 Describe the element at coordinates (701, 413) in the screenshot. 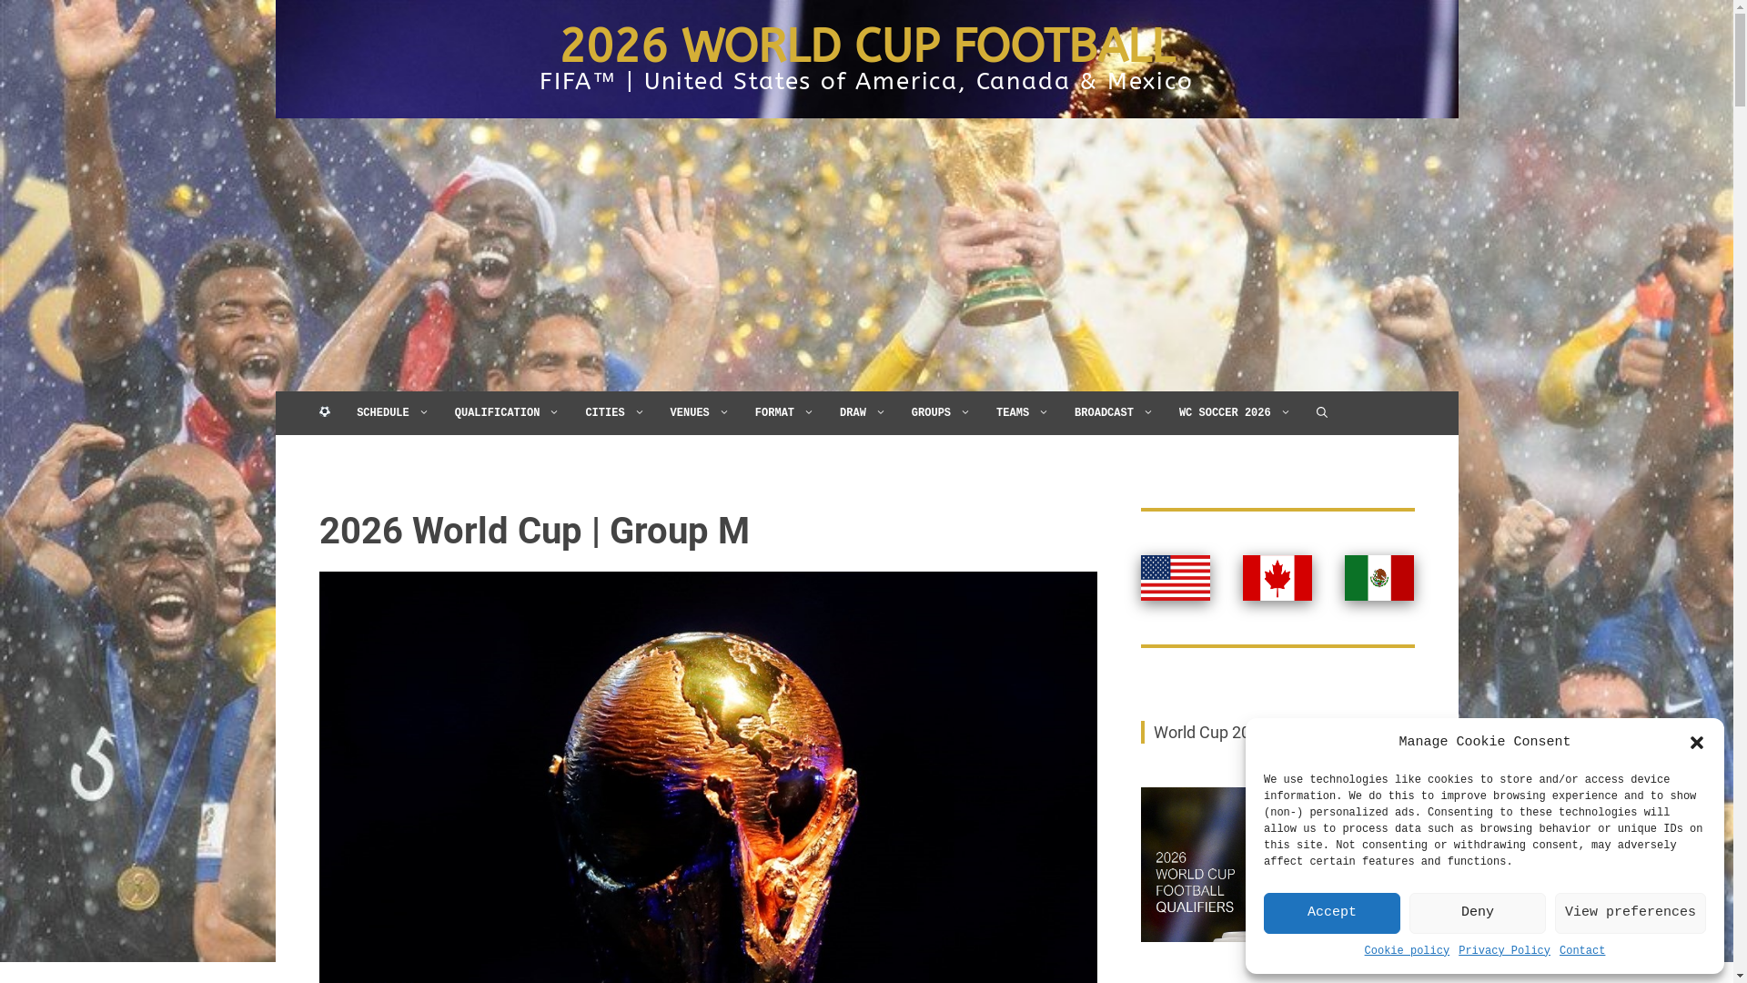

I see `VENUES` at that location.